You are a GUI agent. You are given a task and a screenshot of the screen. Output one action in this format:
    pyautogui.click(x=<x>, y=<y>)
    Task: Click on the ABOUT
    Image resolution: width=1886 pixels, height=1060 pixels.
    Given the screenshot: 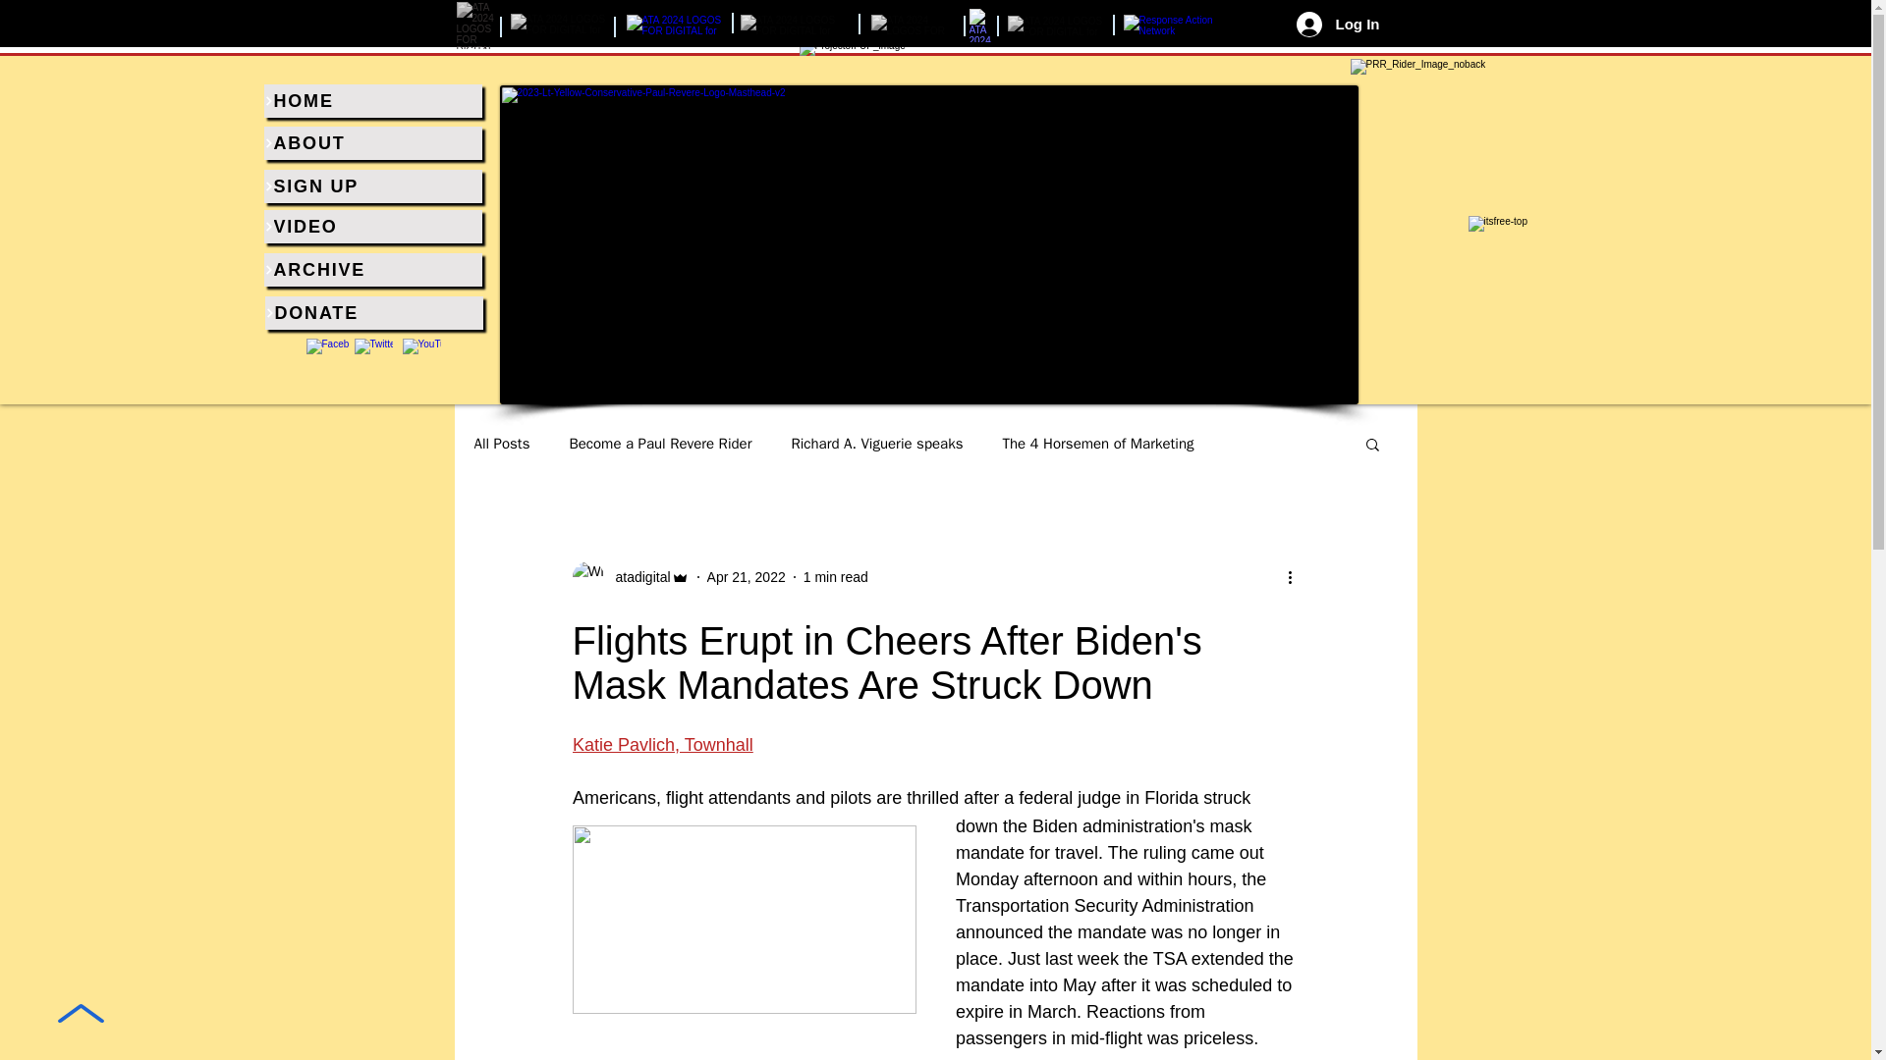 What is the action you would take?
    pyautogui.click(x=371, y=143)
    